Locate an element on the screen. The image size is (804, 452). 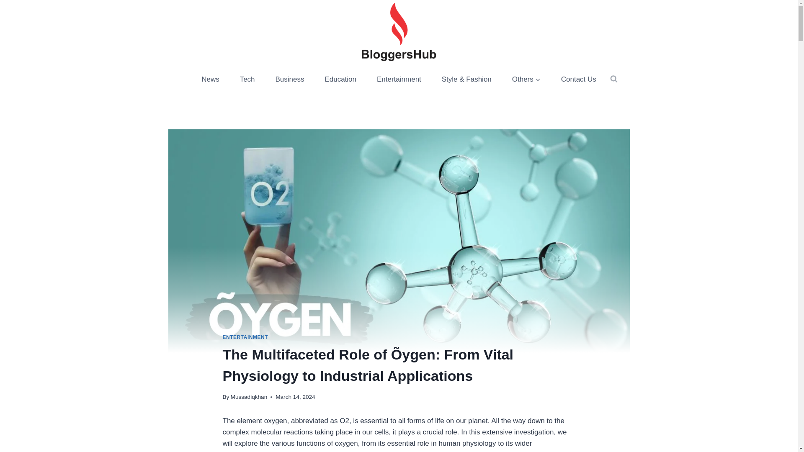
Contact Us is located at coordinates (578, 79).